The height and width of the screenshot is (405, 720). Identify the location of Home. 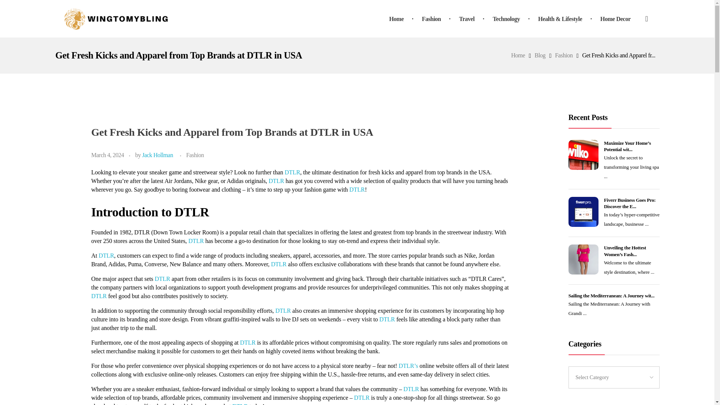
(402, 19).